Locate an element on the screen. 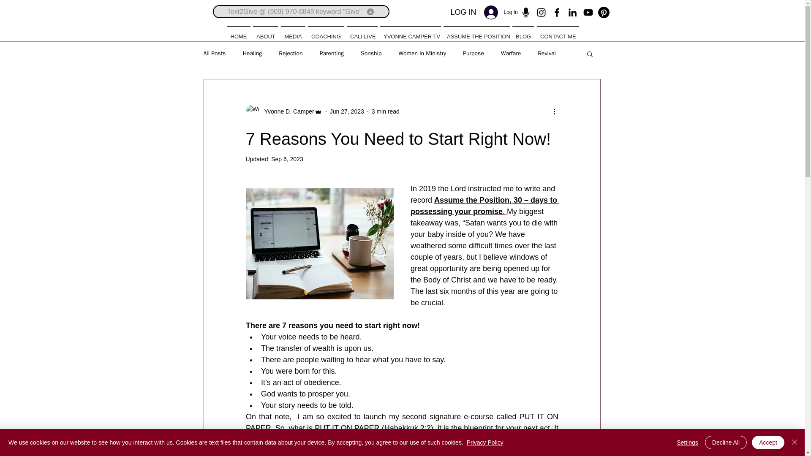  Sonship is located at coordinates (371, 53).